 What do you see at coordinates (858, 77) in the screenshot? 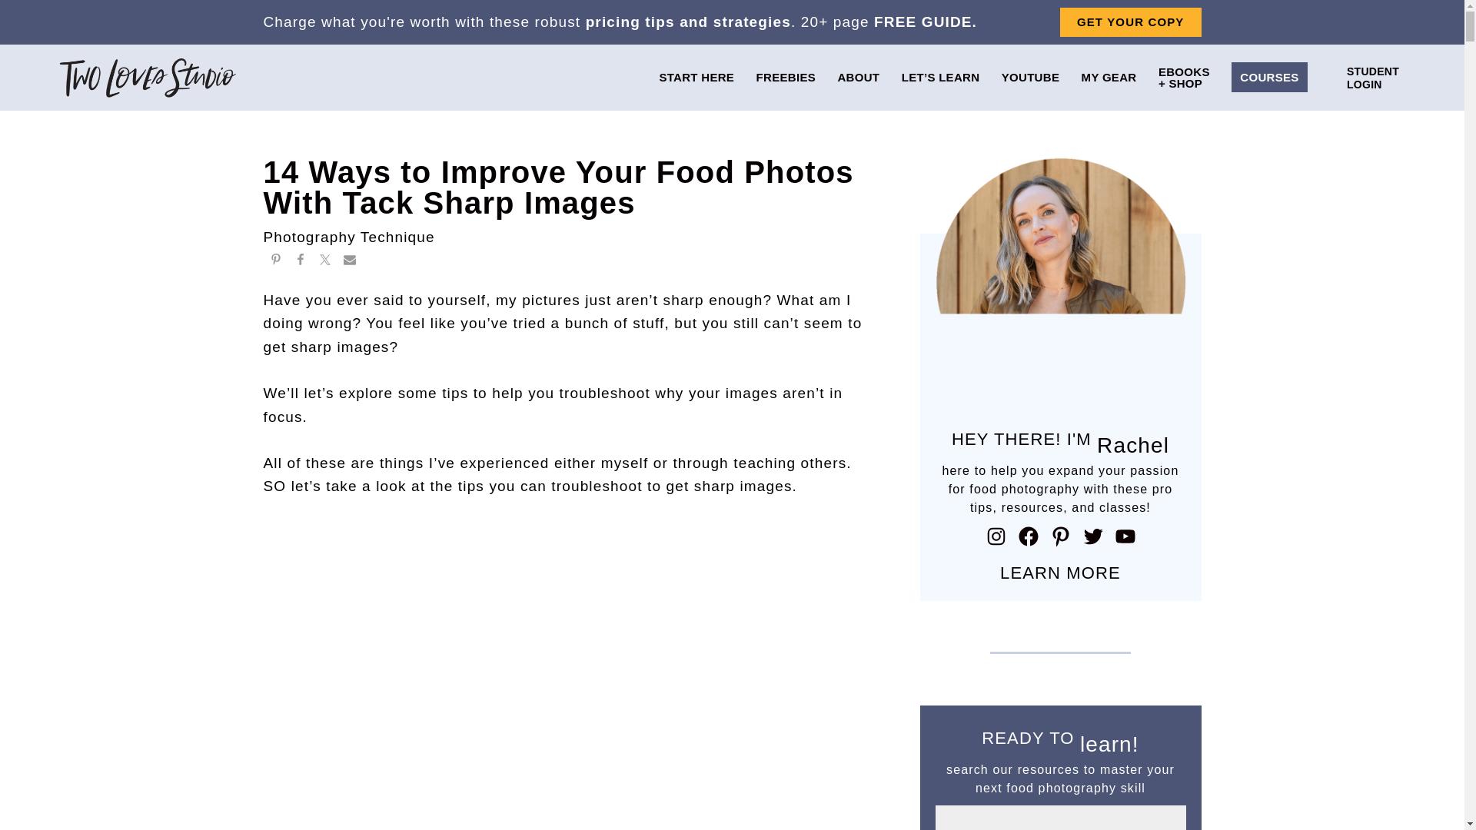
I see `ABOUT` at bounding box center [858, 77].